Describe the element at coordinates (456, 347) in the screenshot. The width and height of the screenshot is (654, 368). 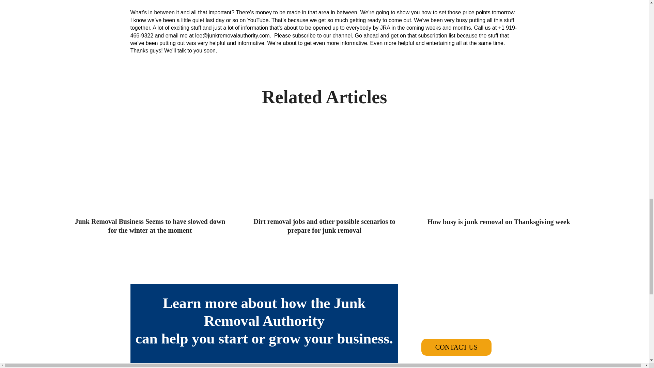
I see `CONTACT US` at that location.